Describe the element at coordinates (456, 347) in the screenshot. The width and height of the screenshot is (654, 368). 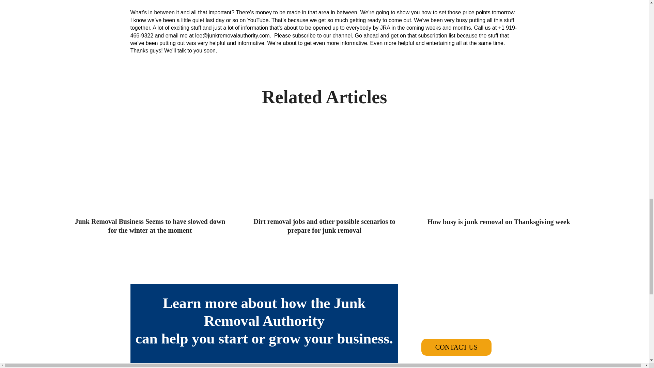
I see `CONTACT US` at that location.